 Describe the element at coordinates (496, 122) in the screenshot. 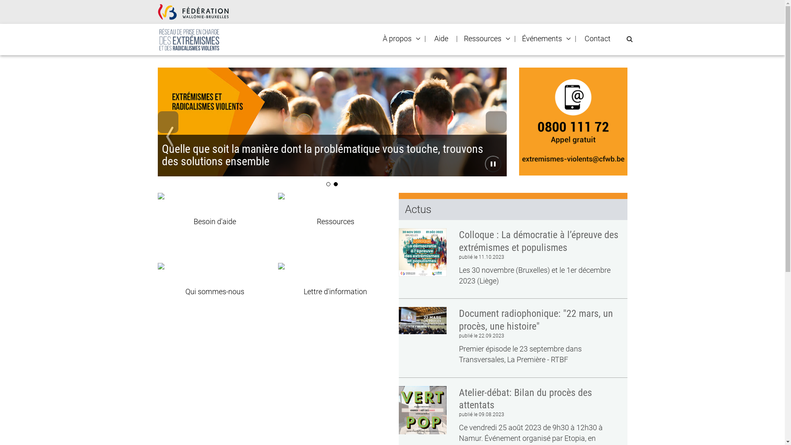

I see `Suivant` at that location.